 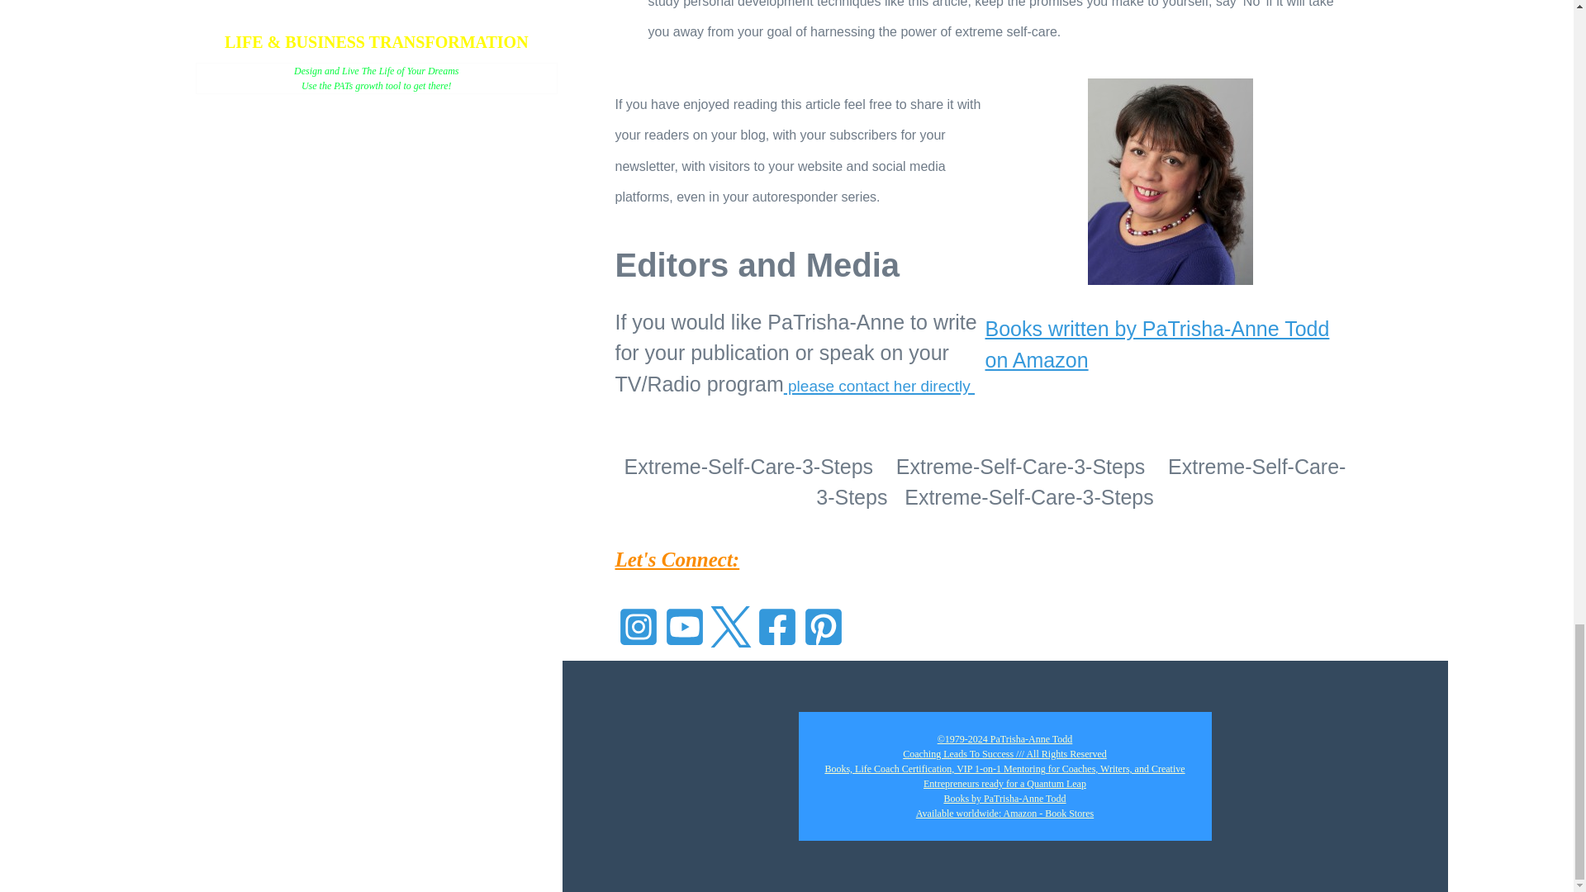 What do you see at coordinates (684, 625) in the screenshot?
I see `Visit us on Youtube` at bounding box center [684, 625].